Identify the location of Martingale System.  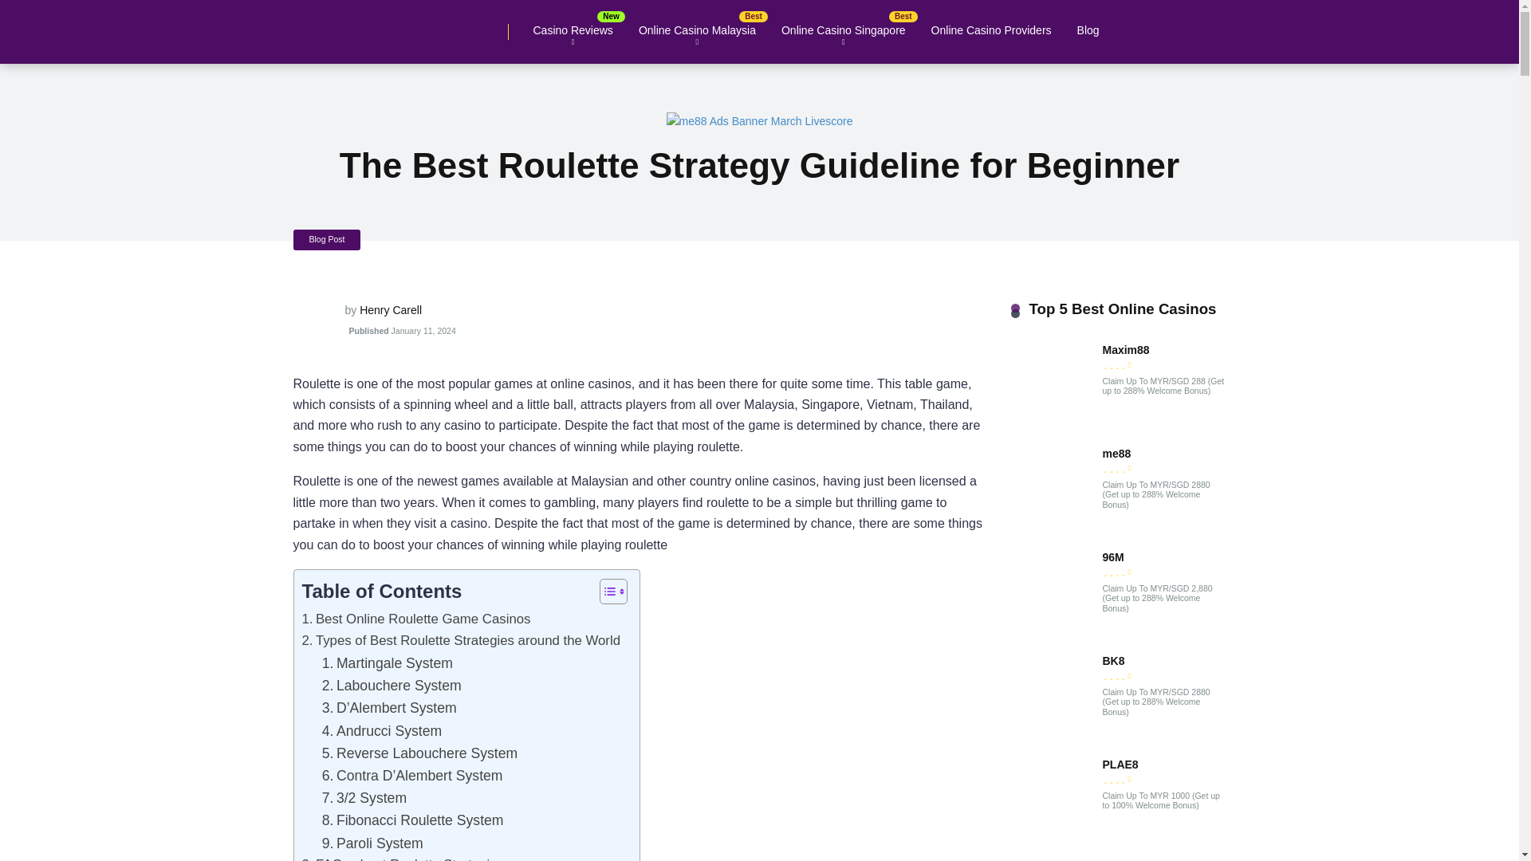
(388, 662).